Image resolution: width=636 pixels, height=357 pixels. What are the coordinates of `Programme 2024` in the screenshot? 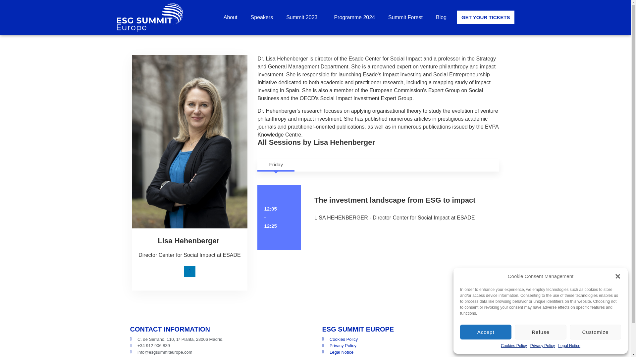 It's located at (354, 17).